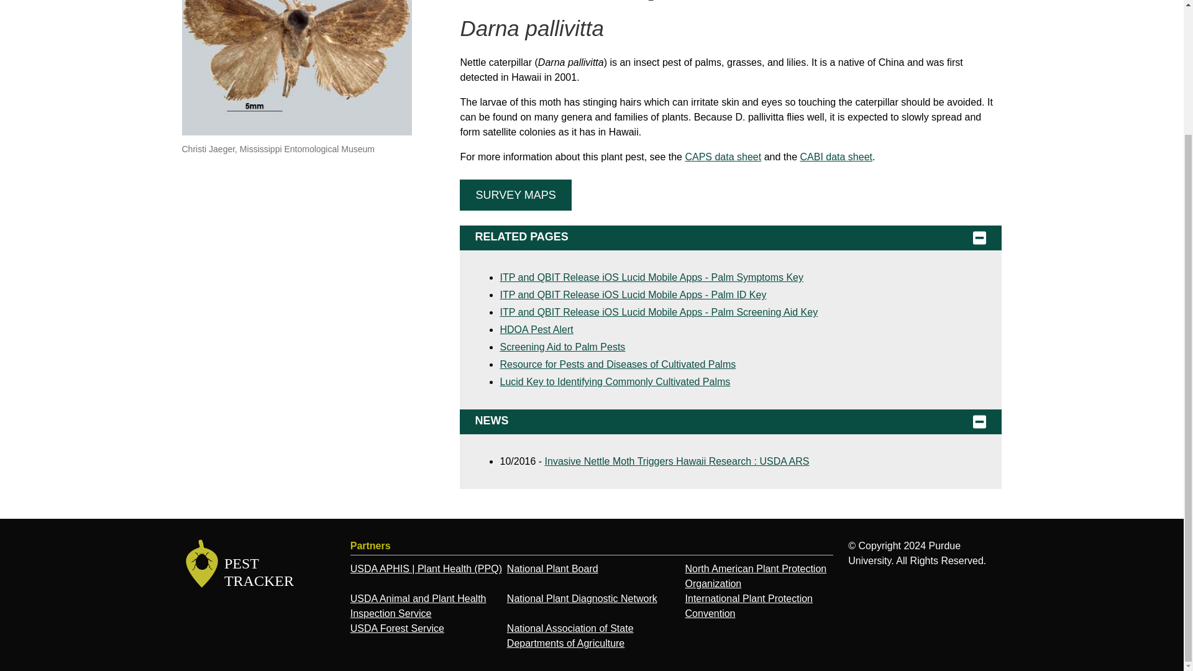  I want to click on NEWS, so click(731, 421).